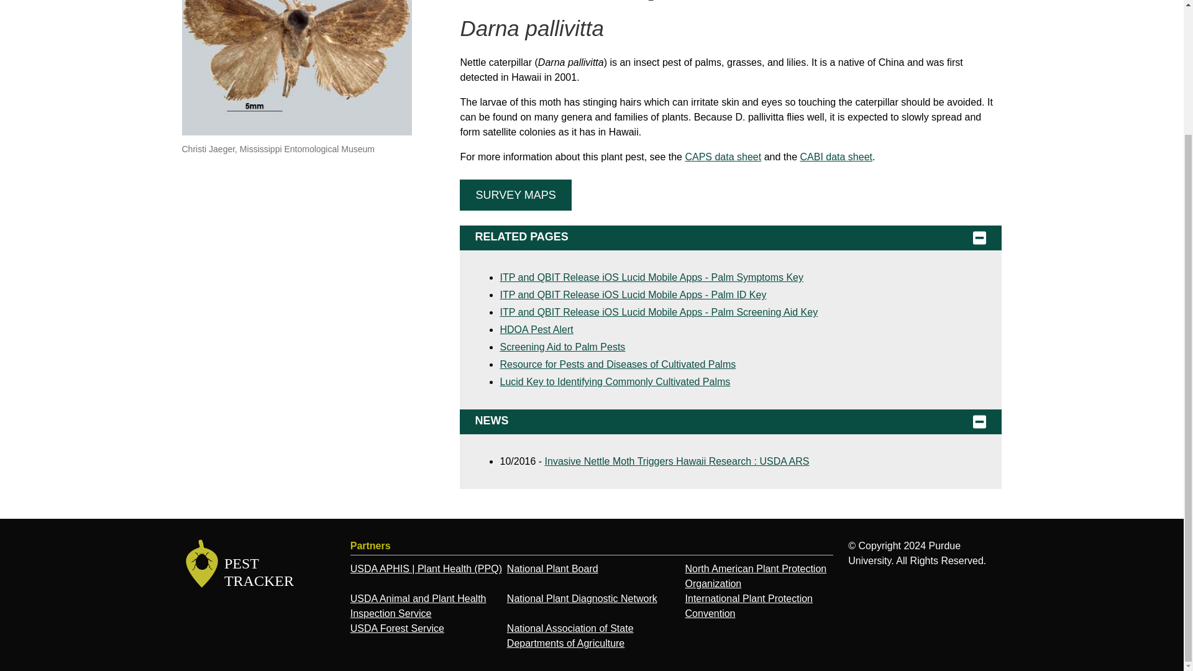  I want to click on NEWS, so click(731, 421).